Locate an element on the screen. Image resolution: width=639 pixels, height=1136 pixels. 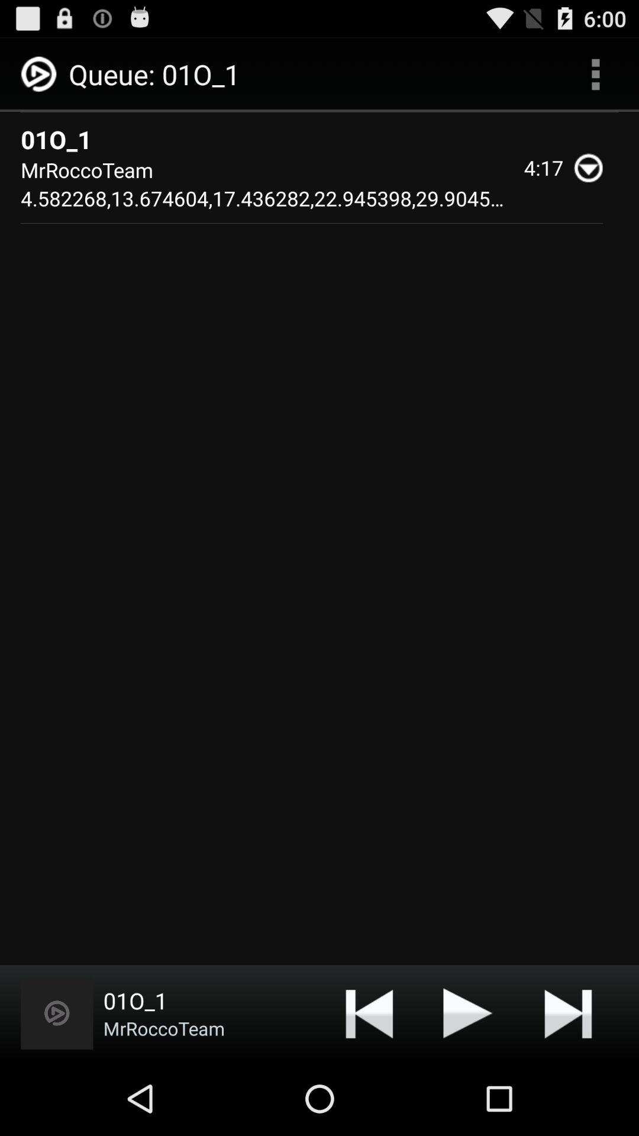
play is located at coordinates (468, 1013).